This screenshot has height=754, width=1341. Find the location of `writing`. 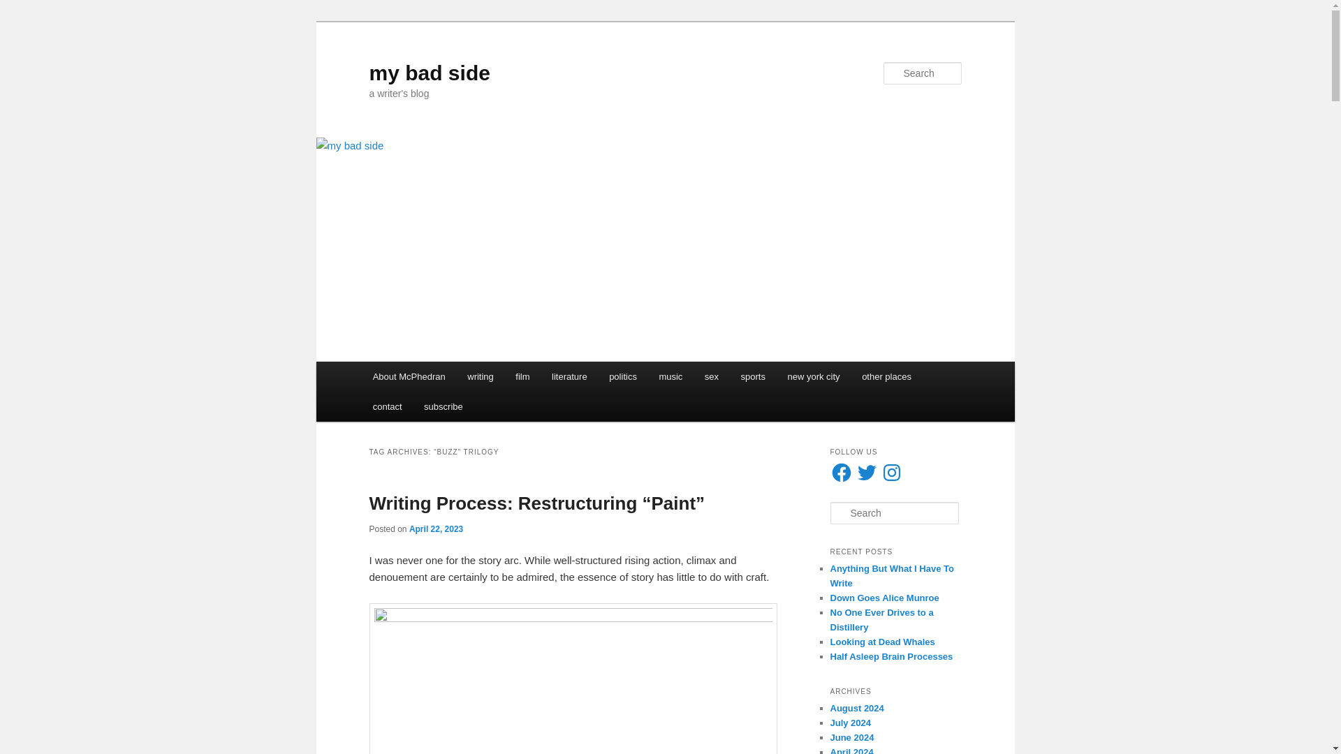

writing is located at coordinates (481, 376).